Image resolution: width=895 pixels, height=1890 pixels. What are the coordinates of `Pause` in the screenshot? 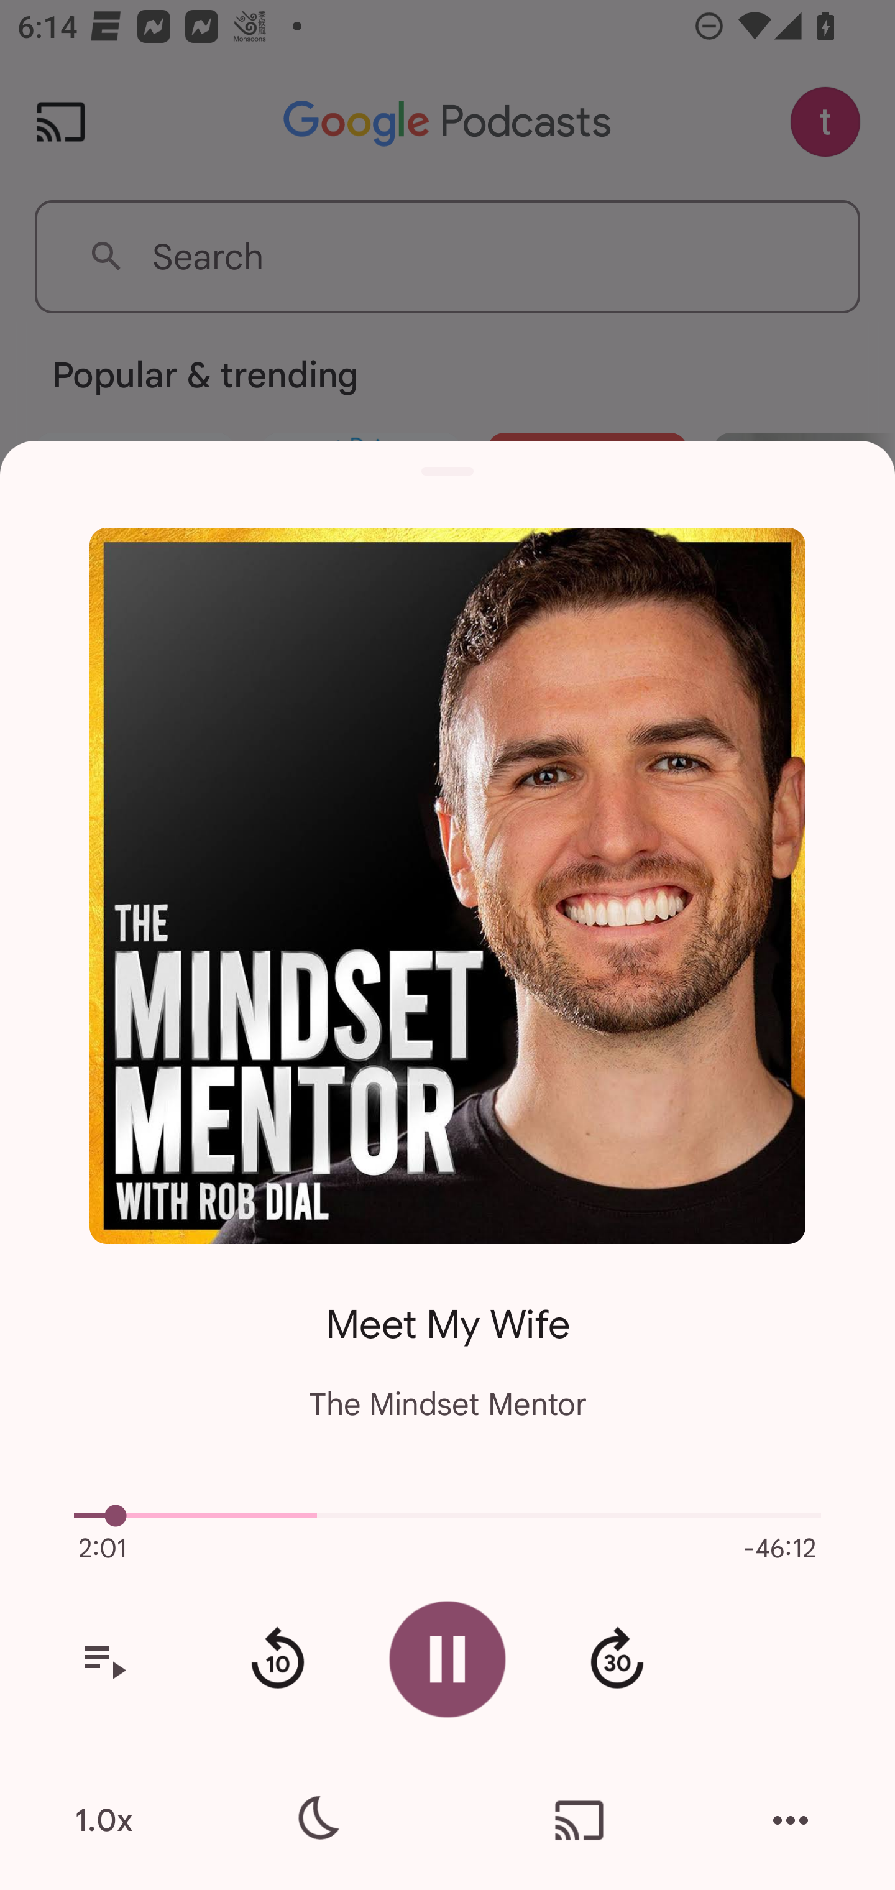 It's located at (447, 1659).